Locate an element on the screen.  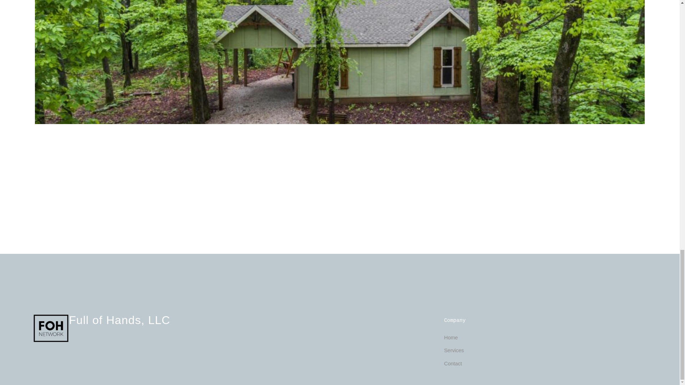
Home is located at coordinates (451, 337).